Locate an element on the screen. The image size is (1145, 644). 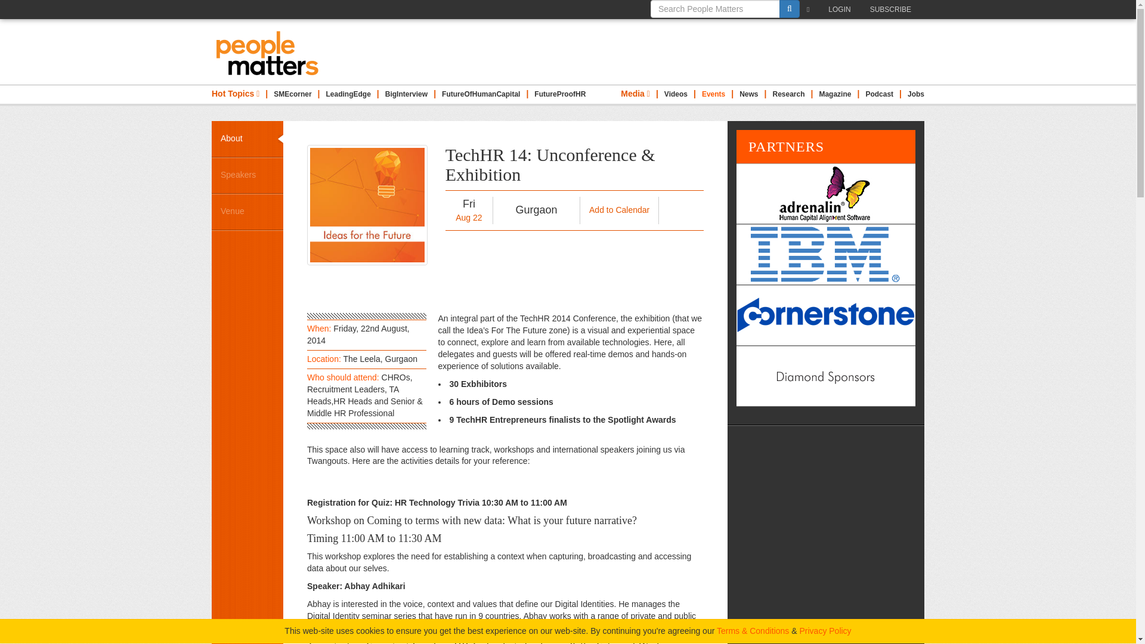
Videos is located at coordinates (676, 94).